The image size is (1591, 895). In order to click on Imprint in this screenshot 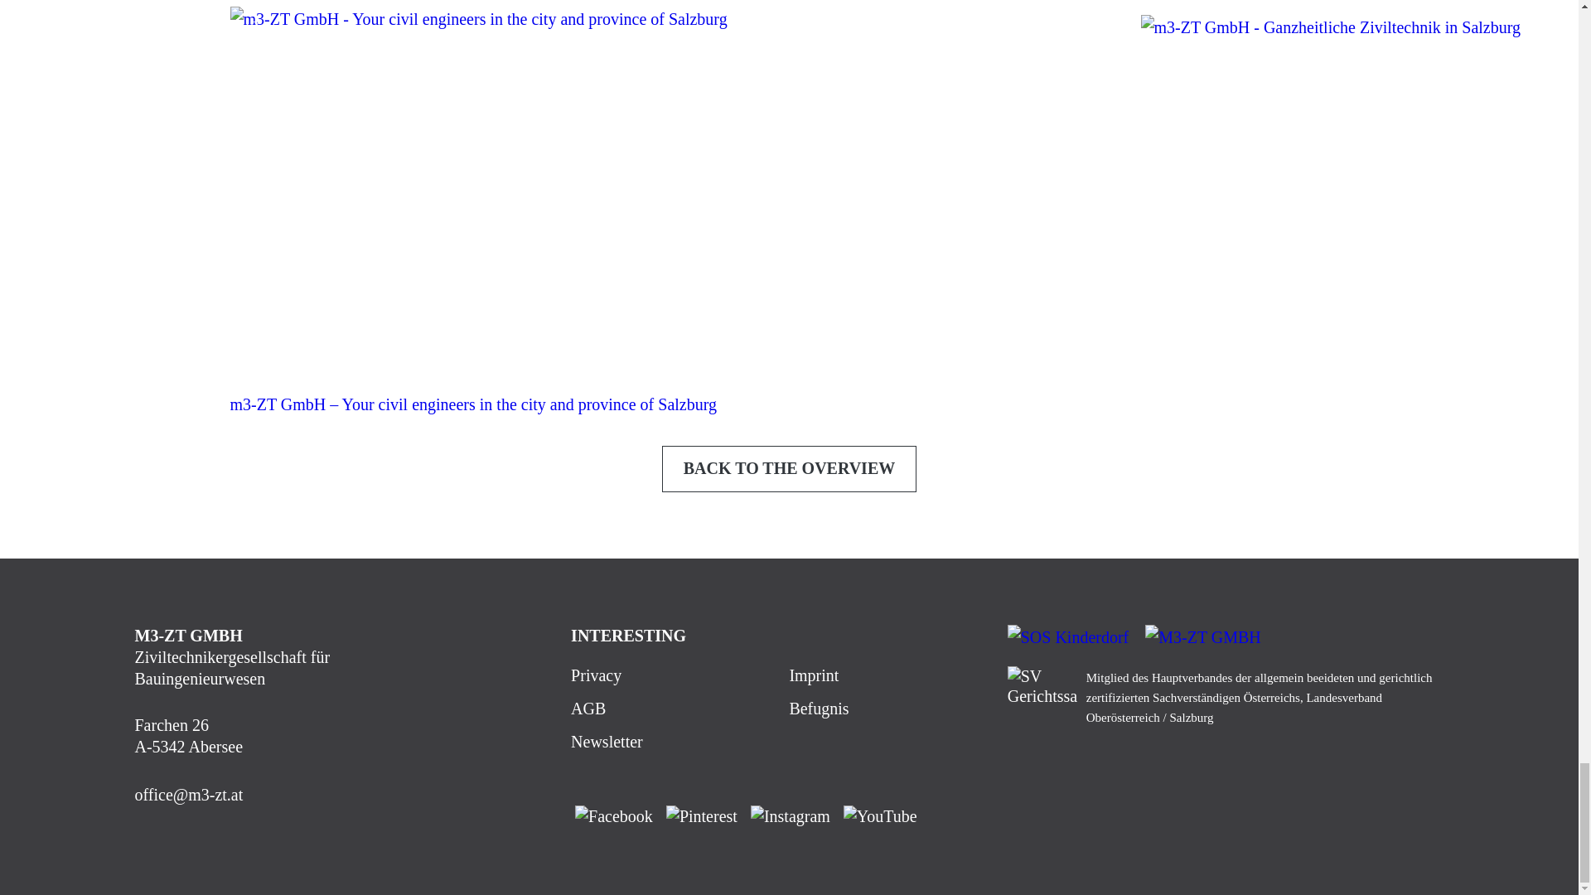, I will do `click(814, 675)`.